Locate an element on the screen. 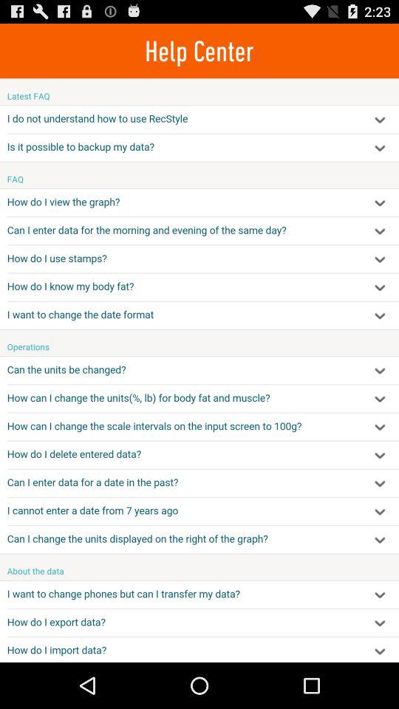 This screenshot has height=709, width=399. all information items is located at coordinates (199, 370).